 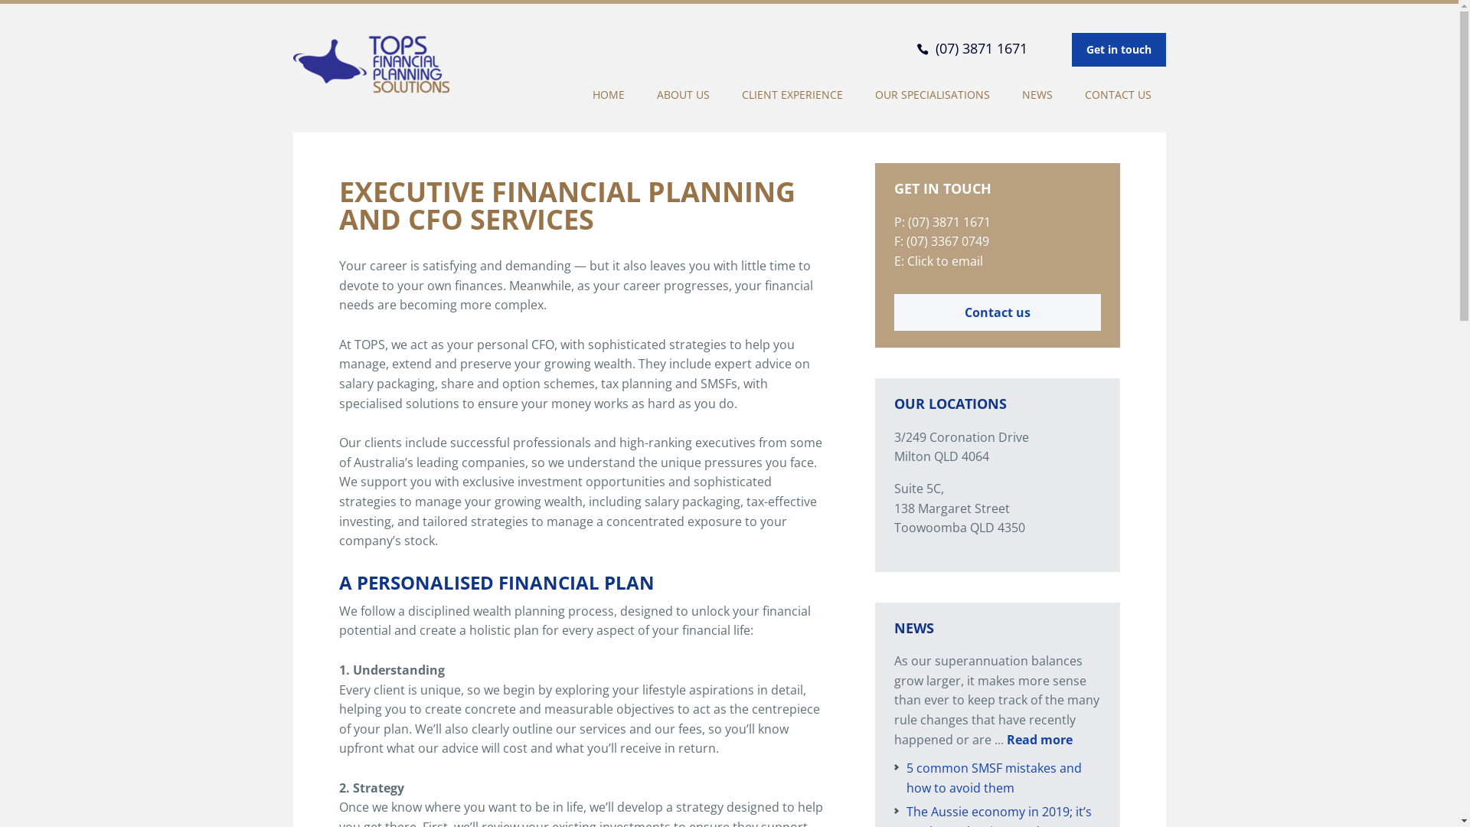 I want to click on (07) 3871 1671, so click(x=993, y=49).